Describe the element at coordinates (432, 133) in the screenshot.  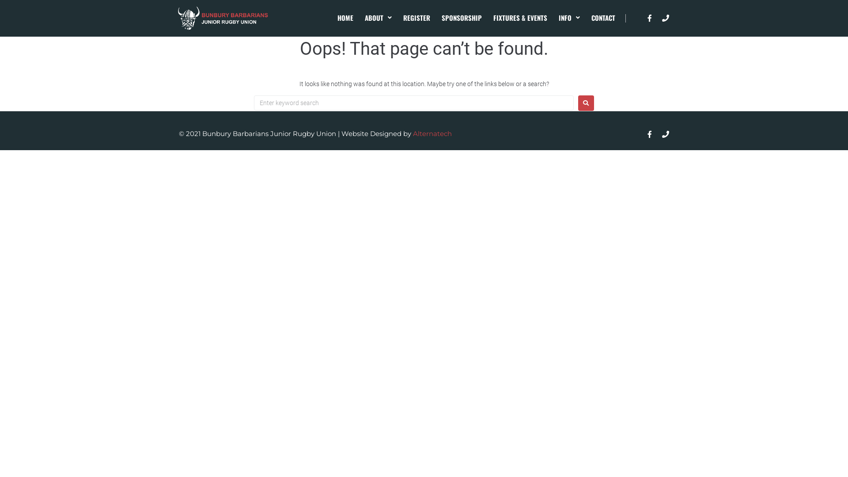
I see `Alternatech` at that location.